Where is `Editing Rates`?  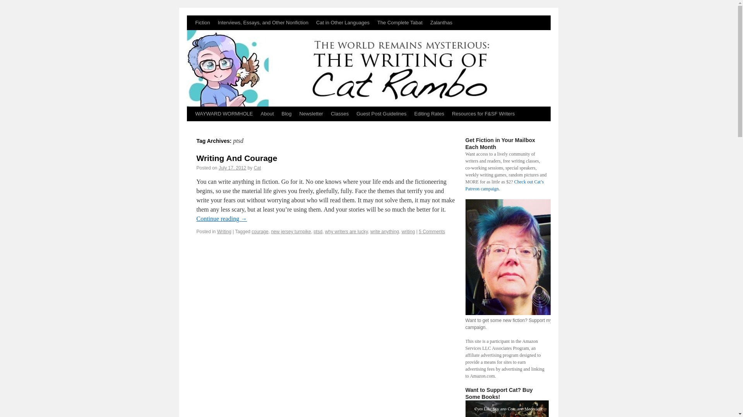
Editing Rates is located at coordinates (429, 114).